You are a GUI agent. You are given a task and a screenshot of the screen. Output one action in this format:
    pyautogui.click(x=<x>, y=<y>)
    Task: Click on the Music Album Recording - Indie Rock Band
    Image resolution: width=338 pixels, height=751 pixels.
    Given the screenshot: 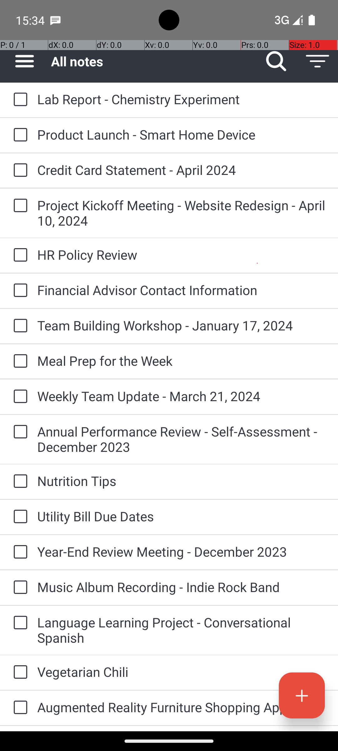 What is the action you would take?
    pyautogui.click(x=182, y=587)
    